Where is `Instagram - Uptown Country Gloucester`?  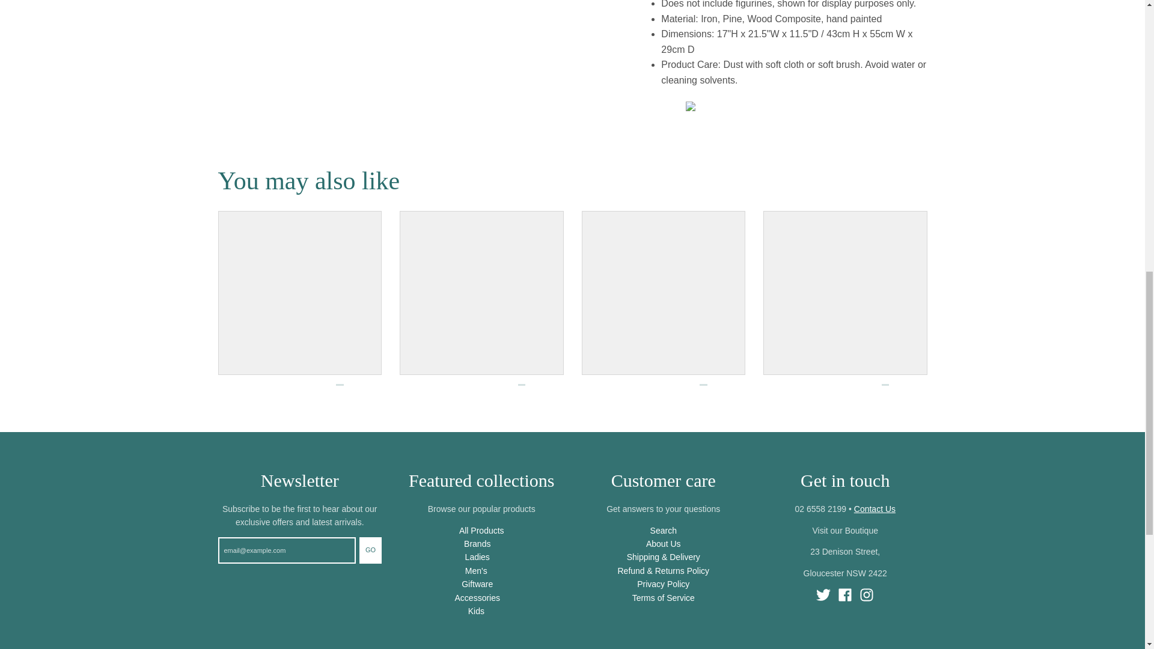
Instagram - Uptown Country Gloucester is located at coordinates (867, 595).